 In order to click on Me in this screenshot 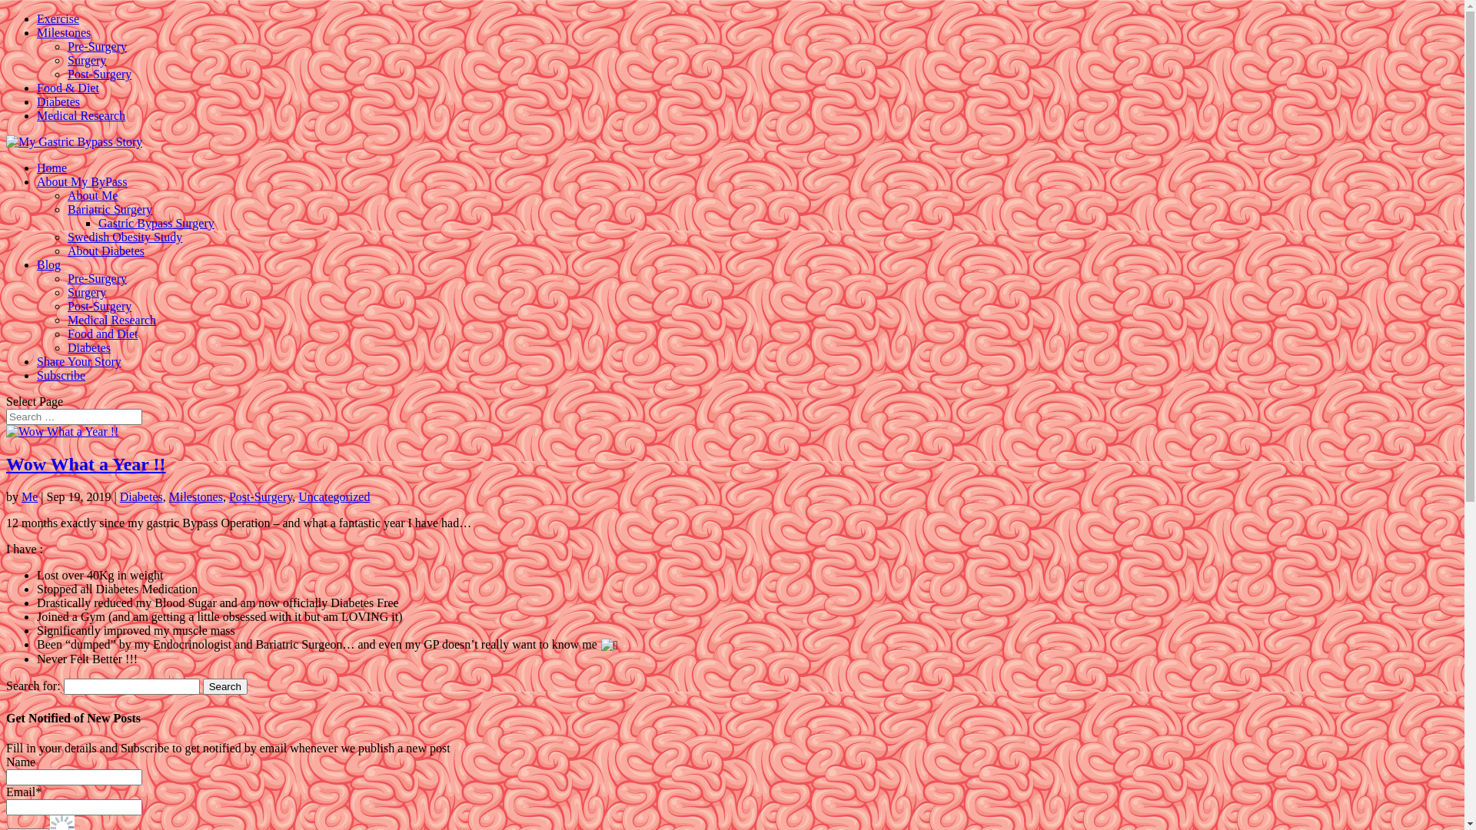, I will do `click(29, 496)`.